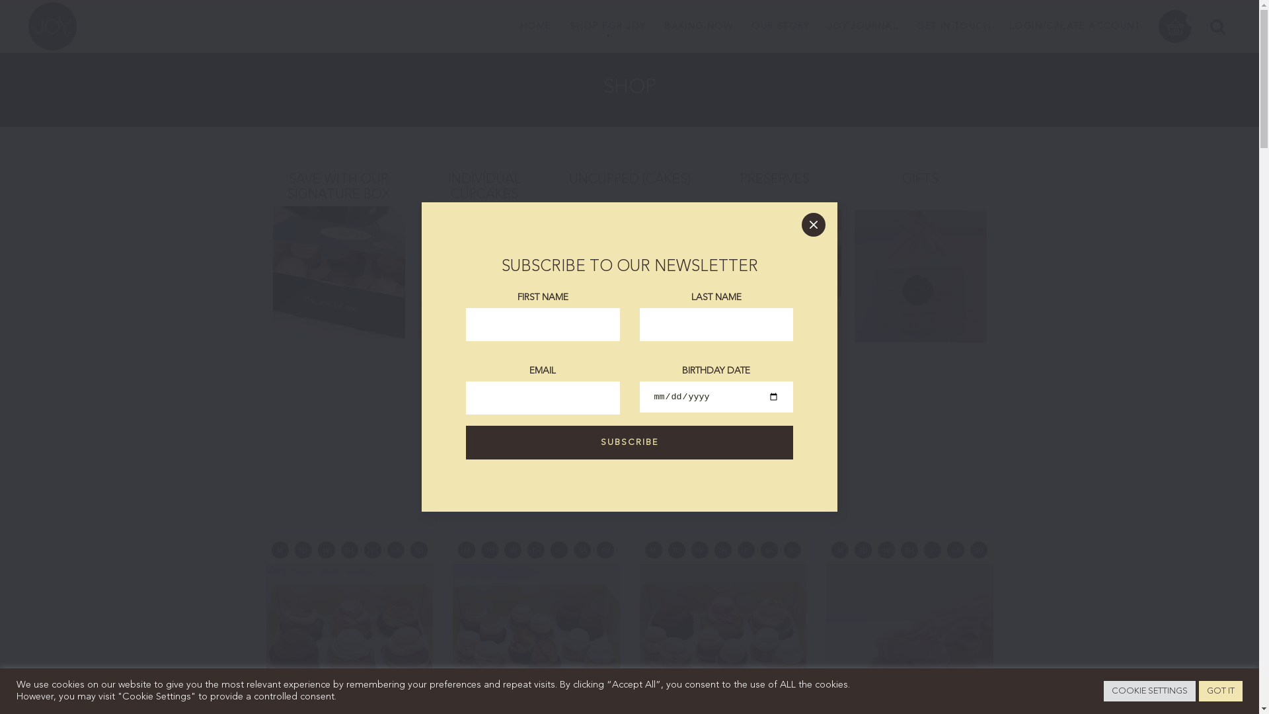 Image resolution: width=1269 pixels, height=714 pixels. What do you see at coordinates (920, 258) in the screenshot?
I see `GIFTS` at bounding box center [920, 258].